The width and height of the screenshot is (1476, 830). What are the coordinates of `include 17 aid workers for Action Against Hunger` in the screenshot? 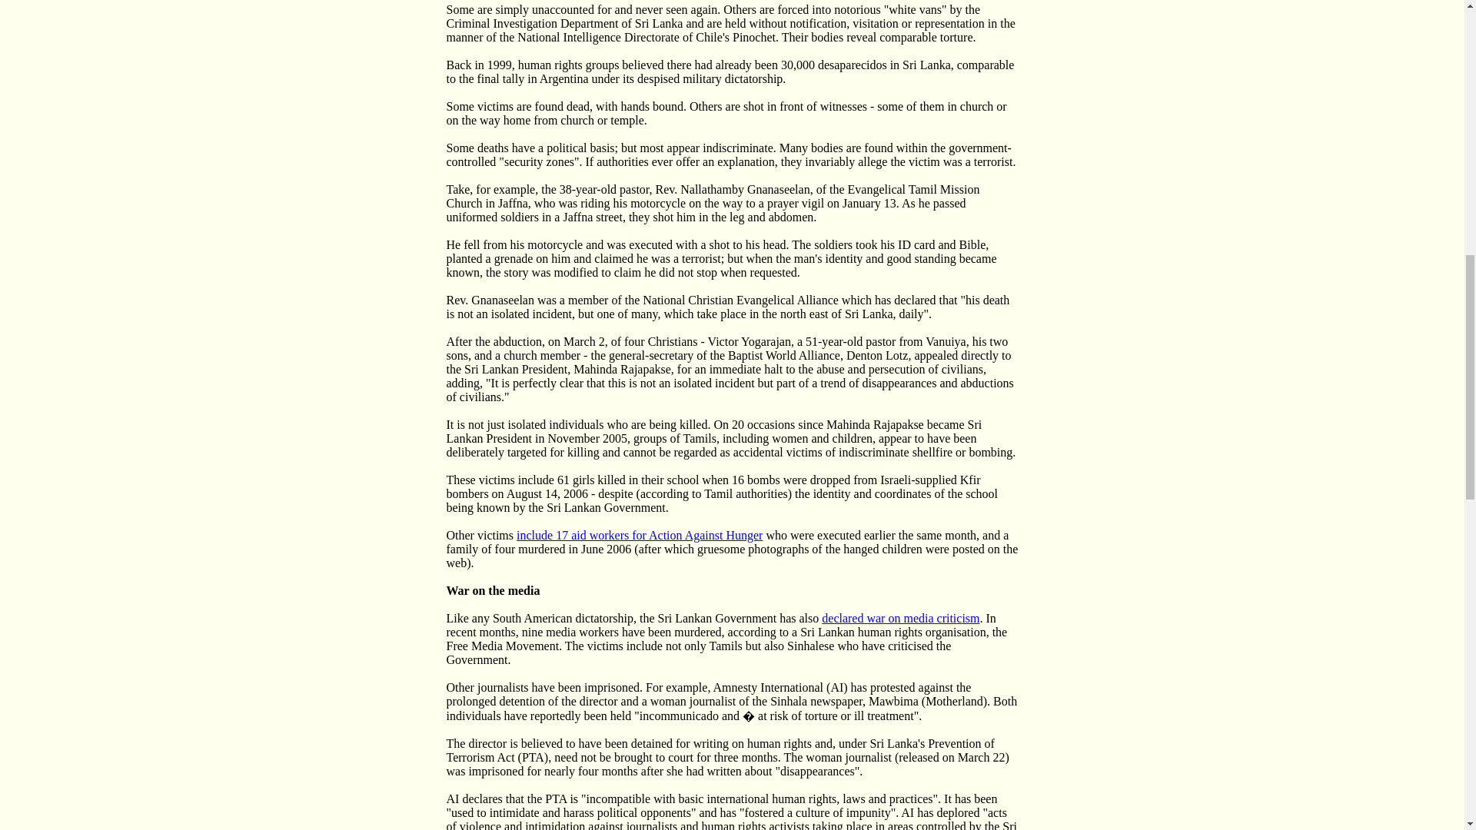 It's located at (640, 535).